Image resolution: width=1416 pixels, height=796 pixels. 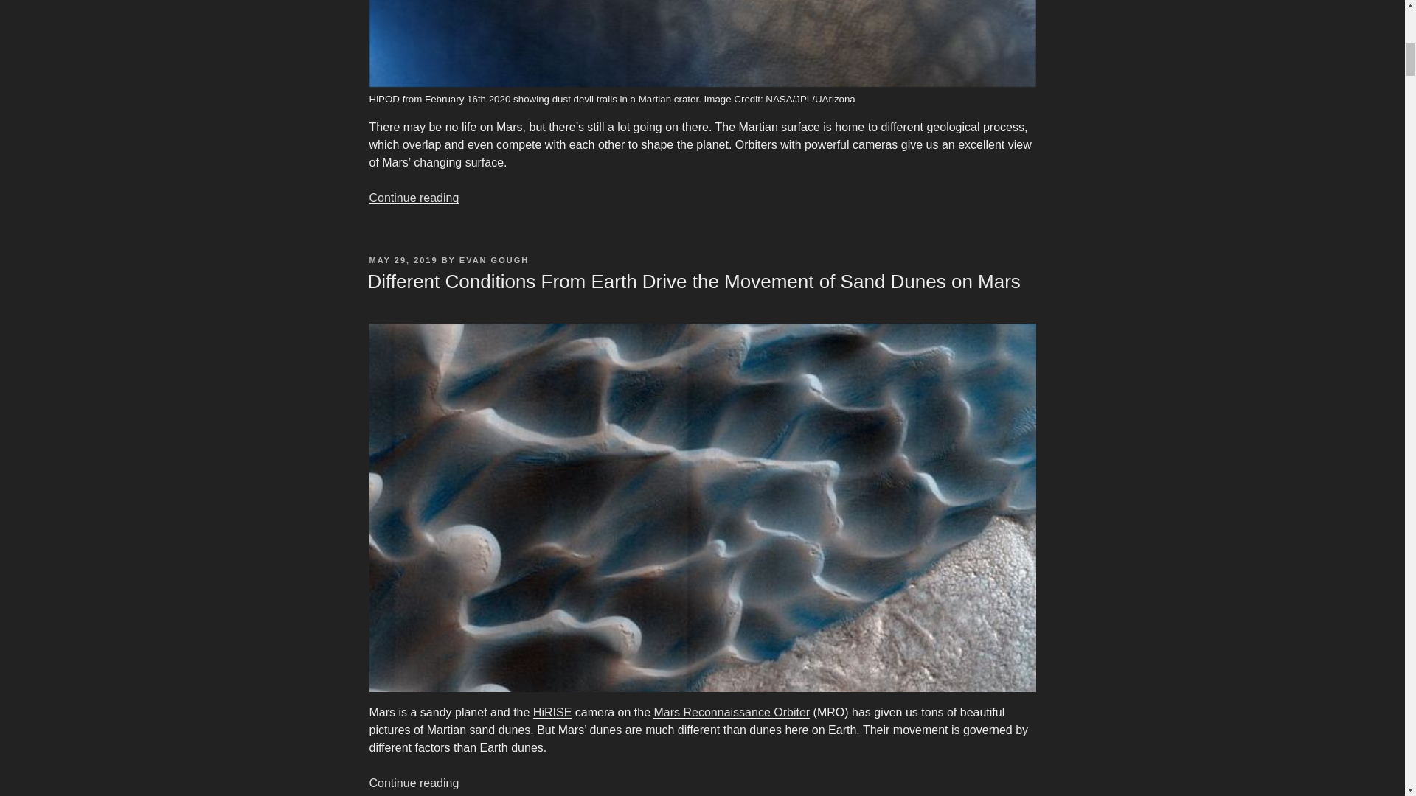 I want to click on HiRISE, so click(x=552, y=712).